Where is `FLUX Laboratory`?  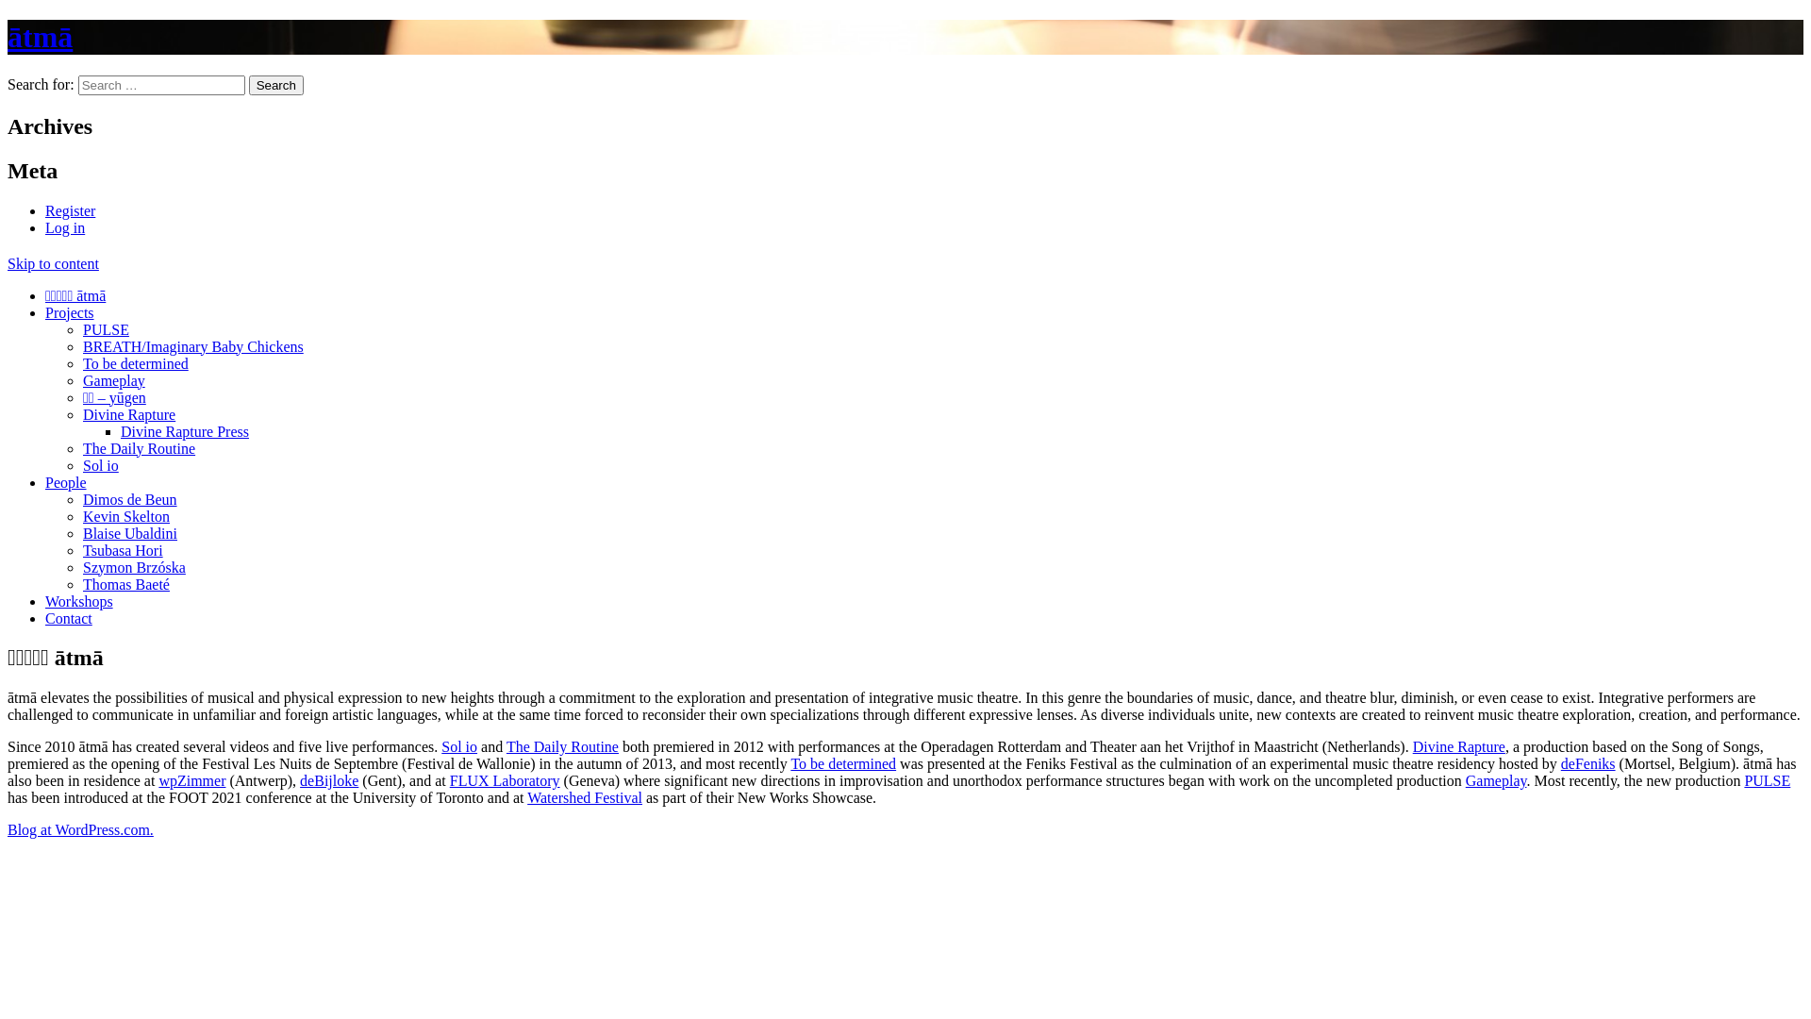
FLUX Laboratory is located at coordinates (506, 781).